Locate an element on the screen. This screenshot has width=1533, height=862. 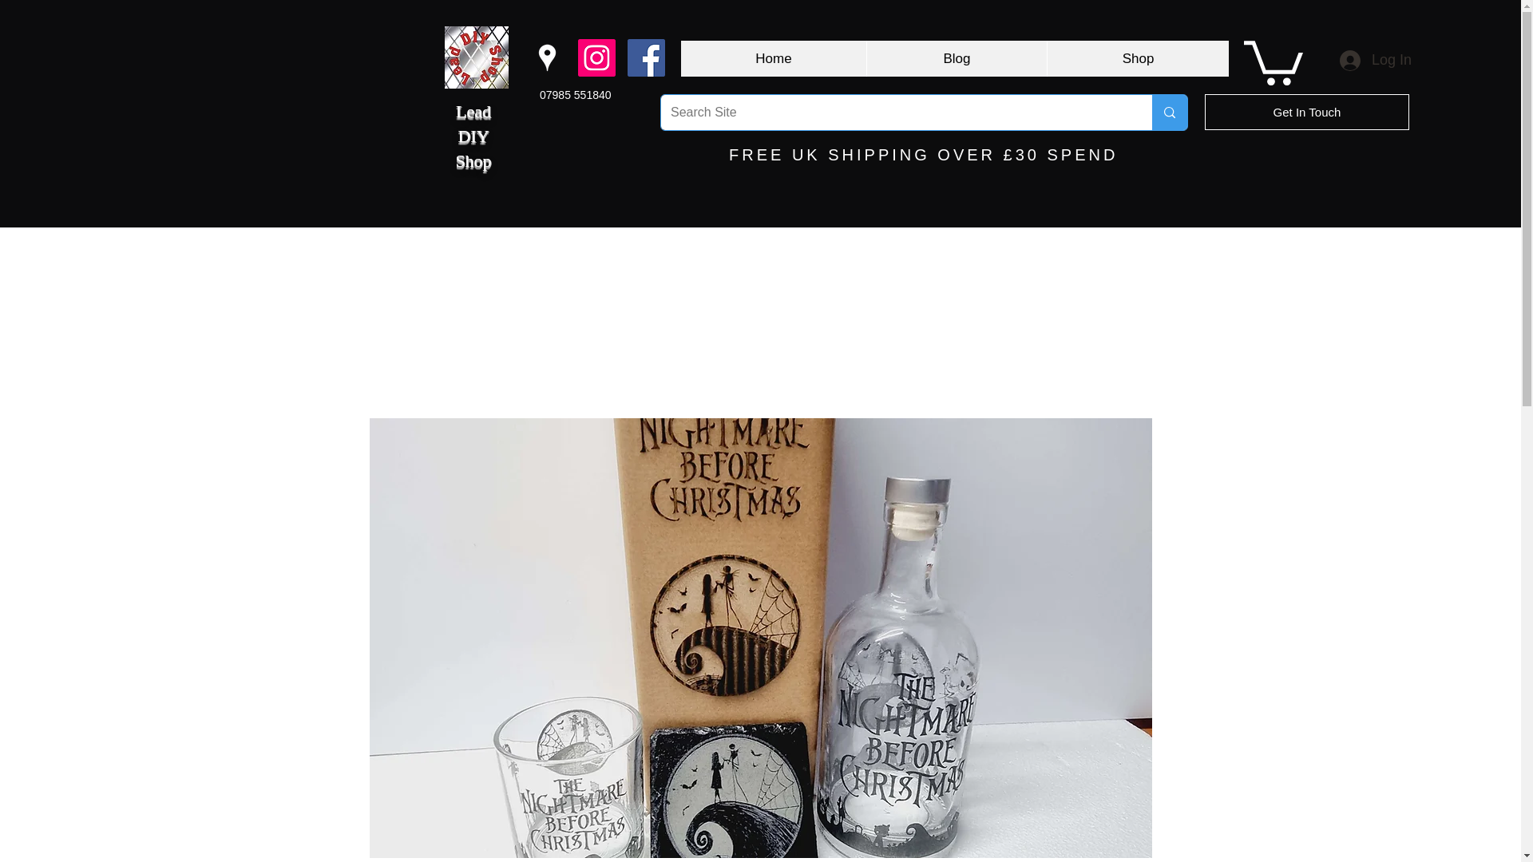
Lead is located at coordinates (473, 112).